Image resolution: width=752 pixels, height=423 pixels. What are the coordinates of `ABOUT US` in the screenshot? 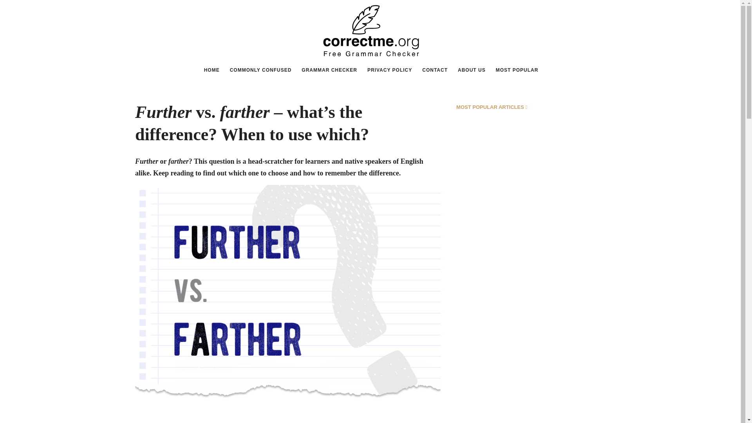 It's located at (472, 70).